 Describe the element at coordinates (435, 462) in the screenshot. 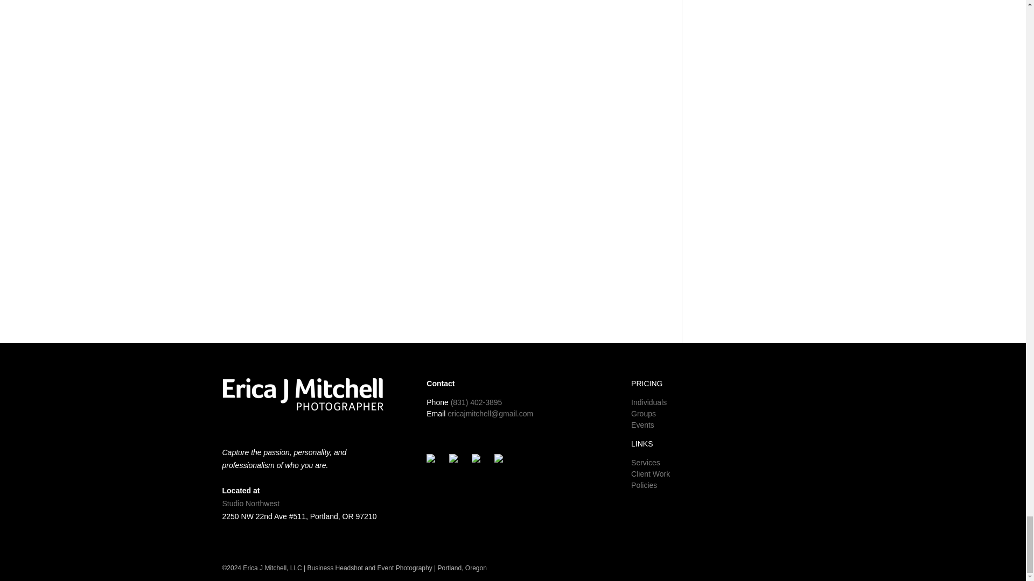

I see `Follow us on Facebook` at that location.